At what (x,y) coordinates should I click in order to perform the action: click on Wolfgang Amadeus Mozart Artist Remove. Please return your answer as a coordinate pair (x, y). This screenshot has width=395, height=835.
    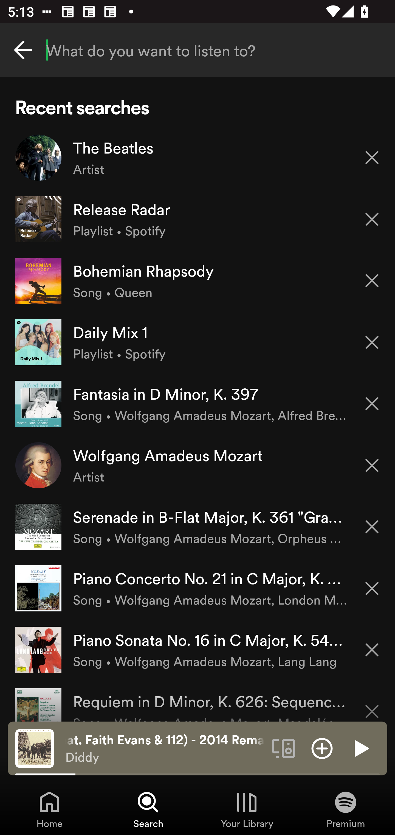
    Looking at the image, I should click on (198, 465).